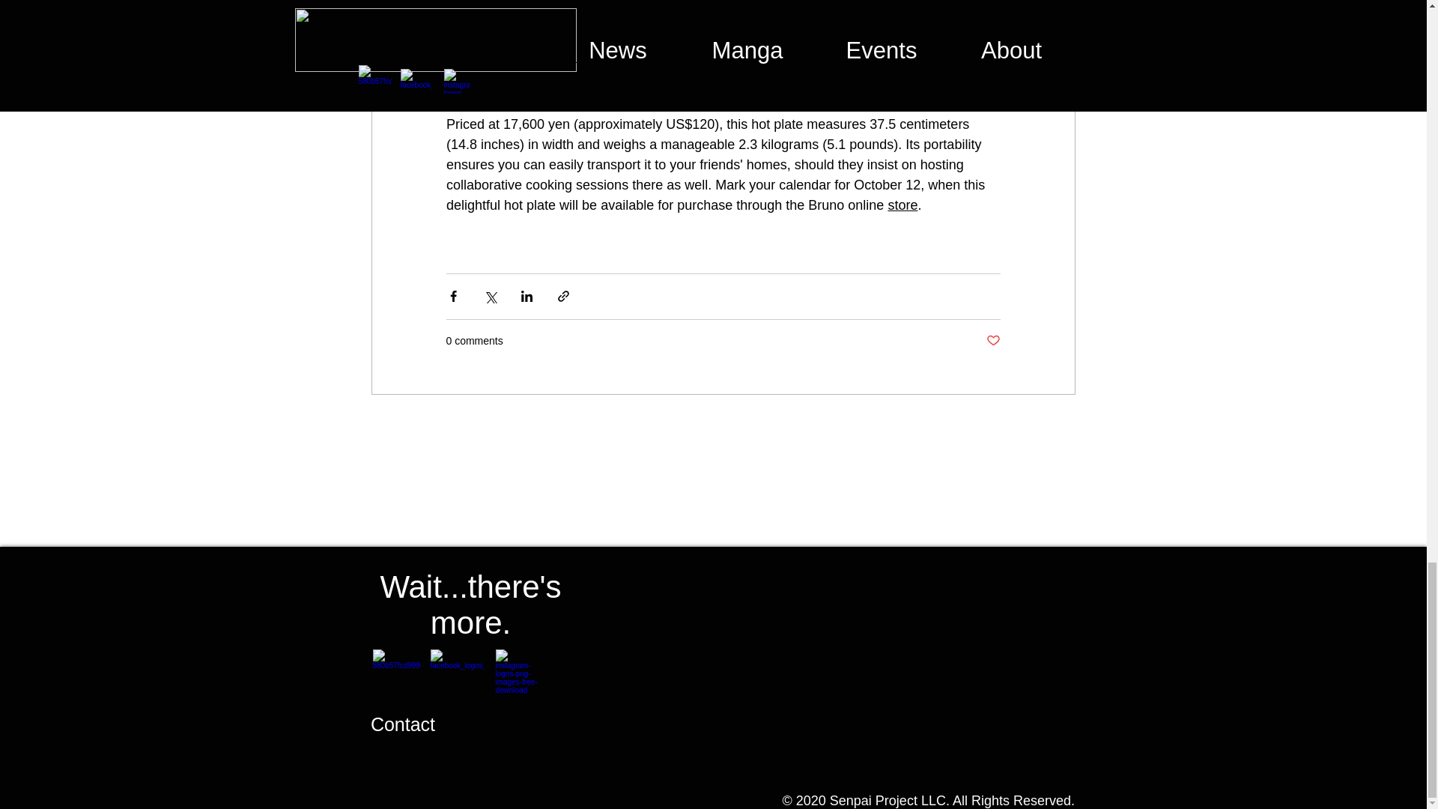 Image resolution: width=1438 pixels, height=809 pixels. What do you see at coordinates (902, 205) in the screenshot?
I see `store` at bounding box center [902, 205].